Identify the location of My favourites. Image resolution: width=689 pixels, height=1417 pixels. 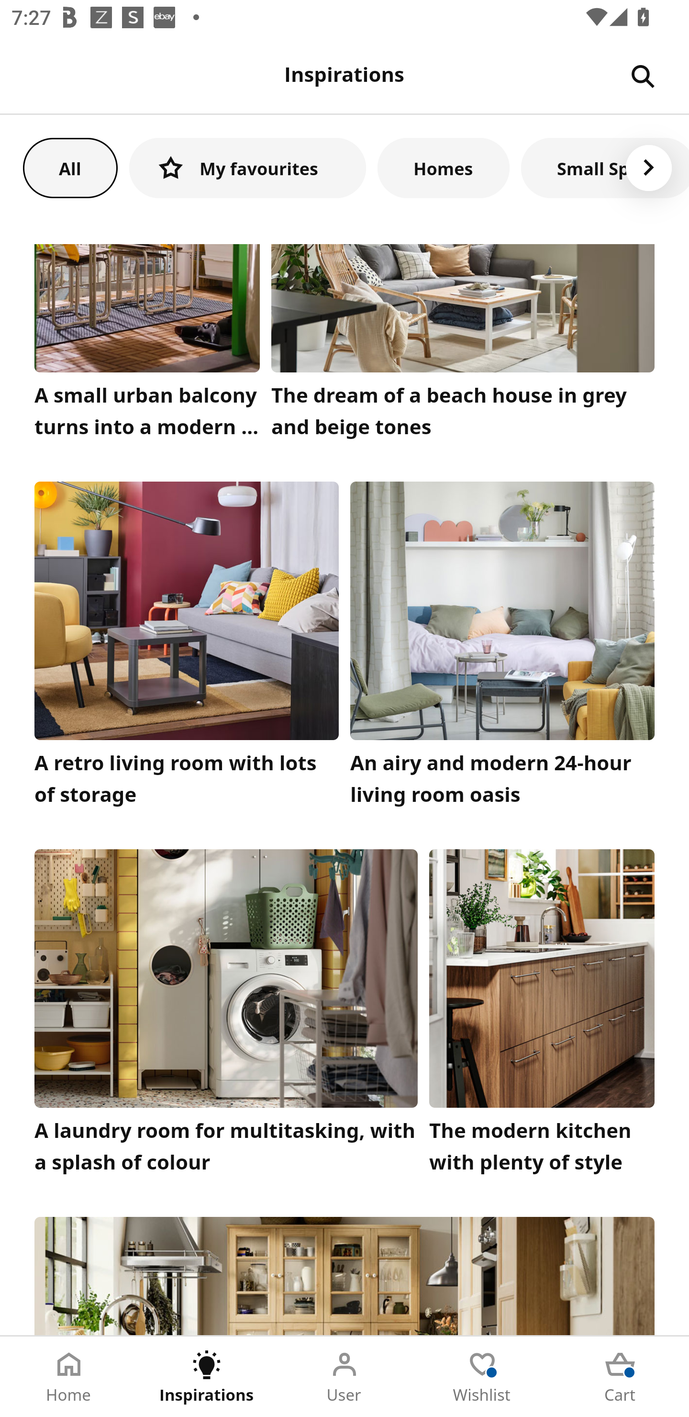
(247, 168).